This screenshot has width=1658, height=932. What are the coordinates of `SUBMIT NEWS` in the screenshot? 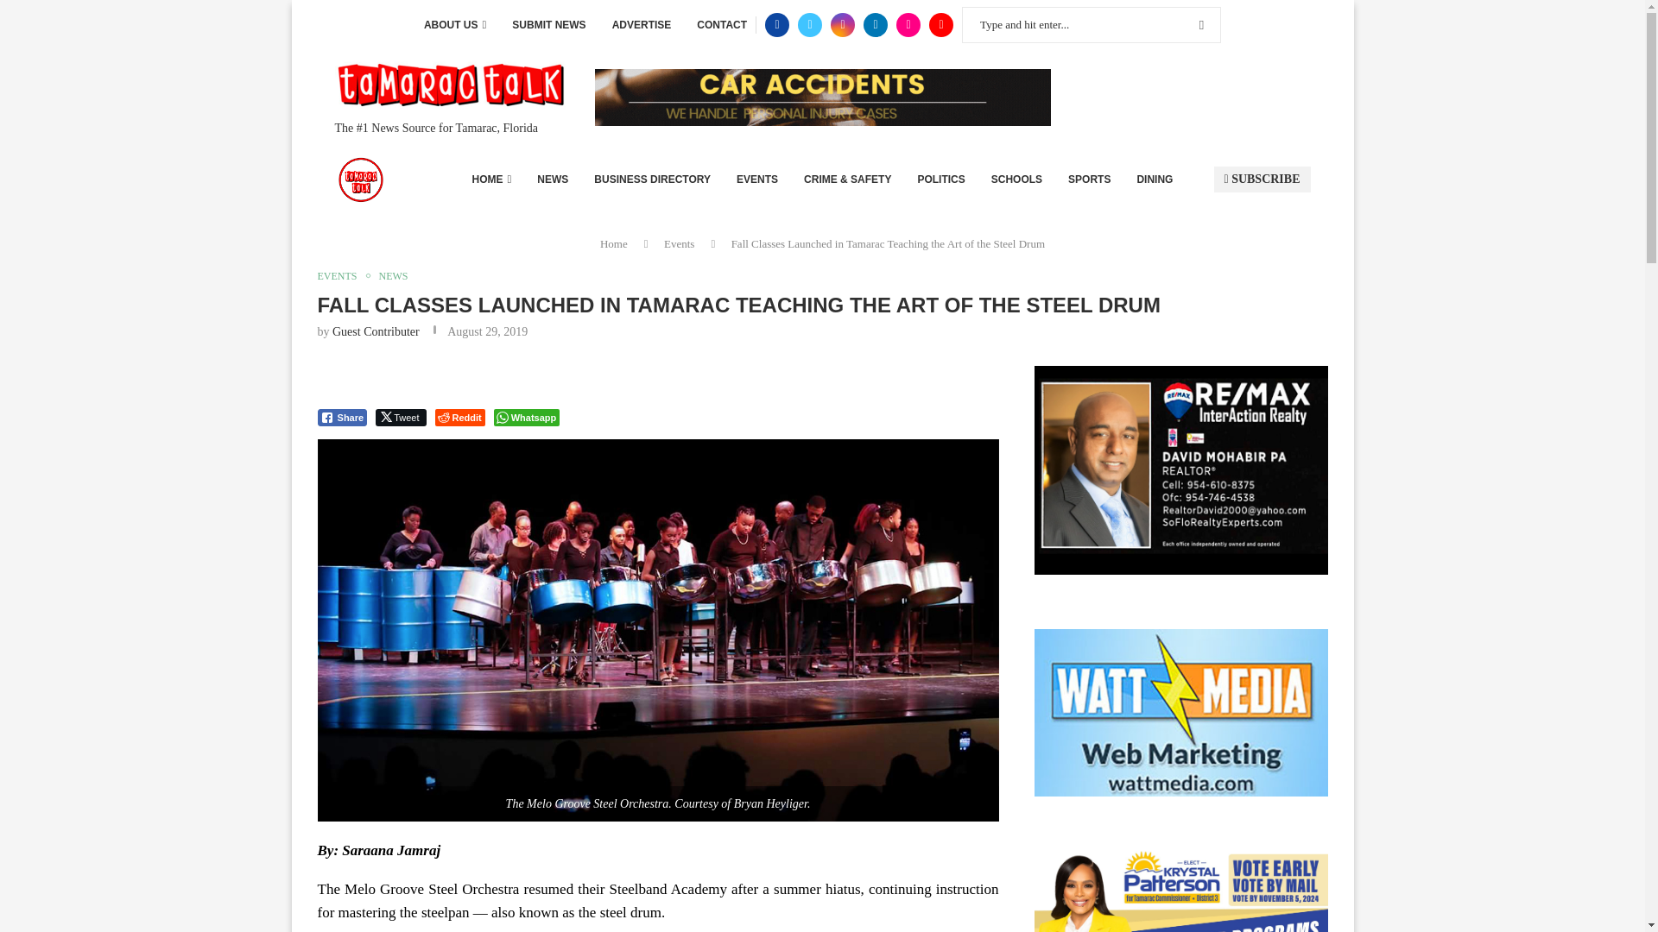 It's located at (548, 25).